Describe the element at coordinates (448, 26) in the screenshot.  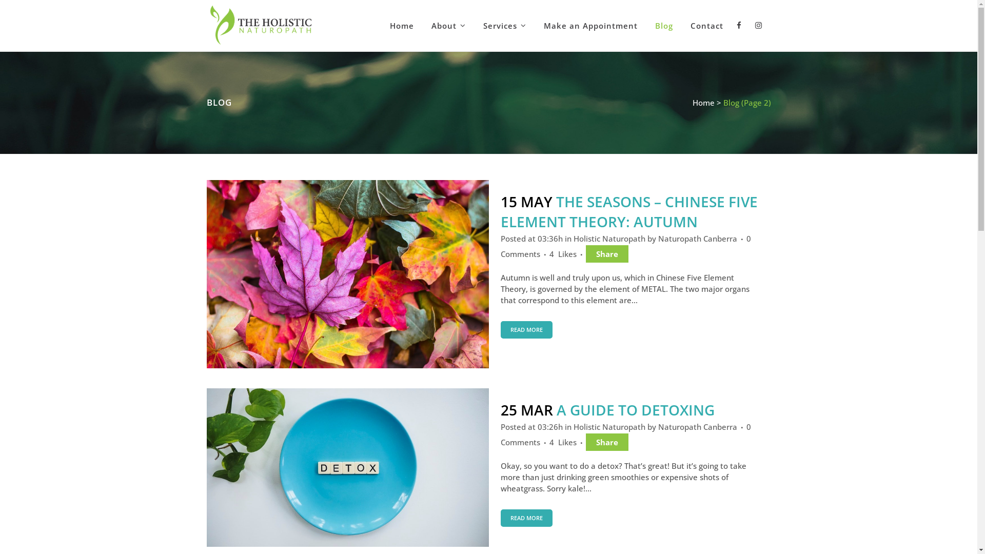
I see `About` at that location.